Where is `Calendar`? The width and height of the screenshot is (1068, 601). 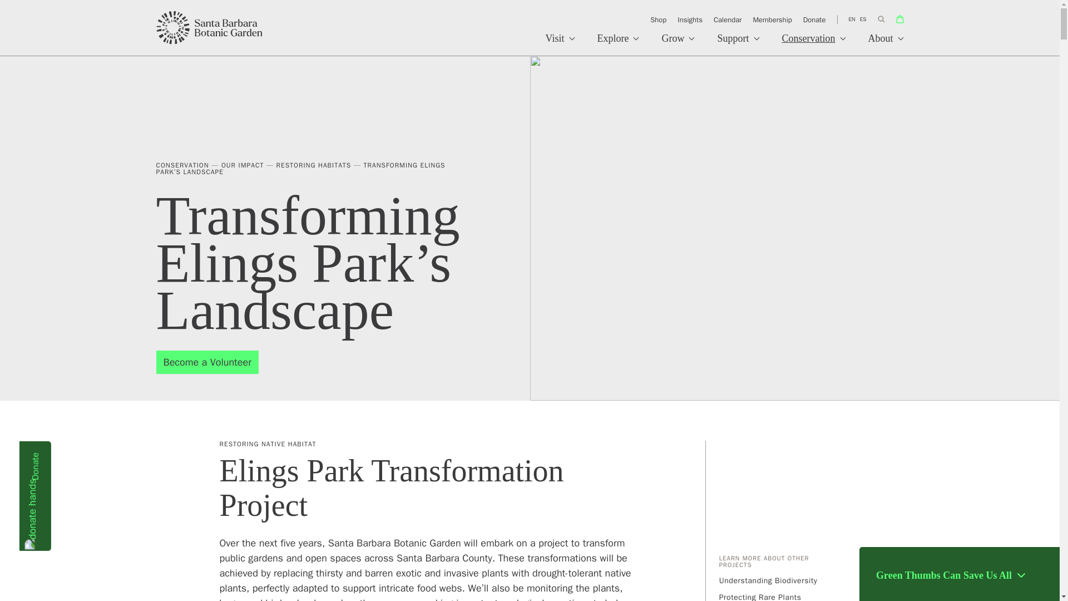
Calendar is located at coordinates (727, 20).